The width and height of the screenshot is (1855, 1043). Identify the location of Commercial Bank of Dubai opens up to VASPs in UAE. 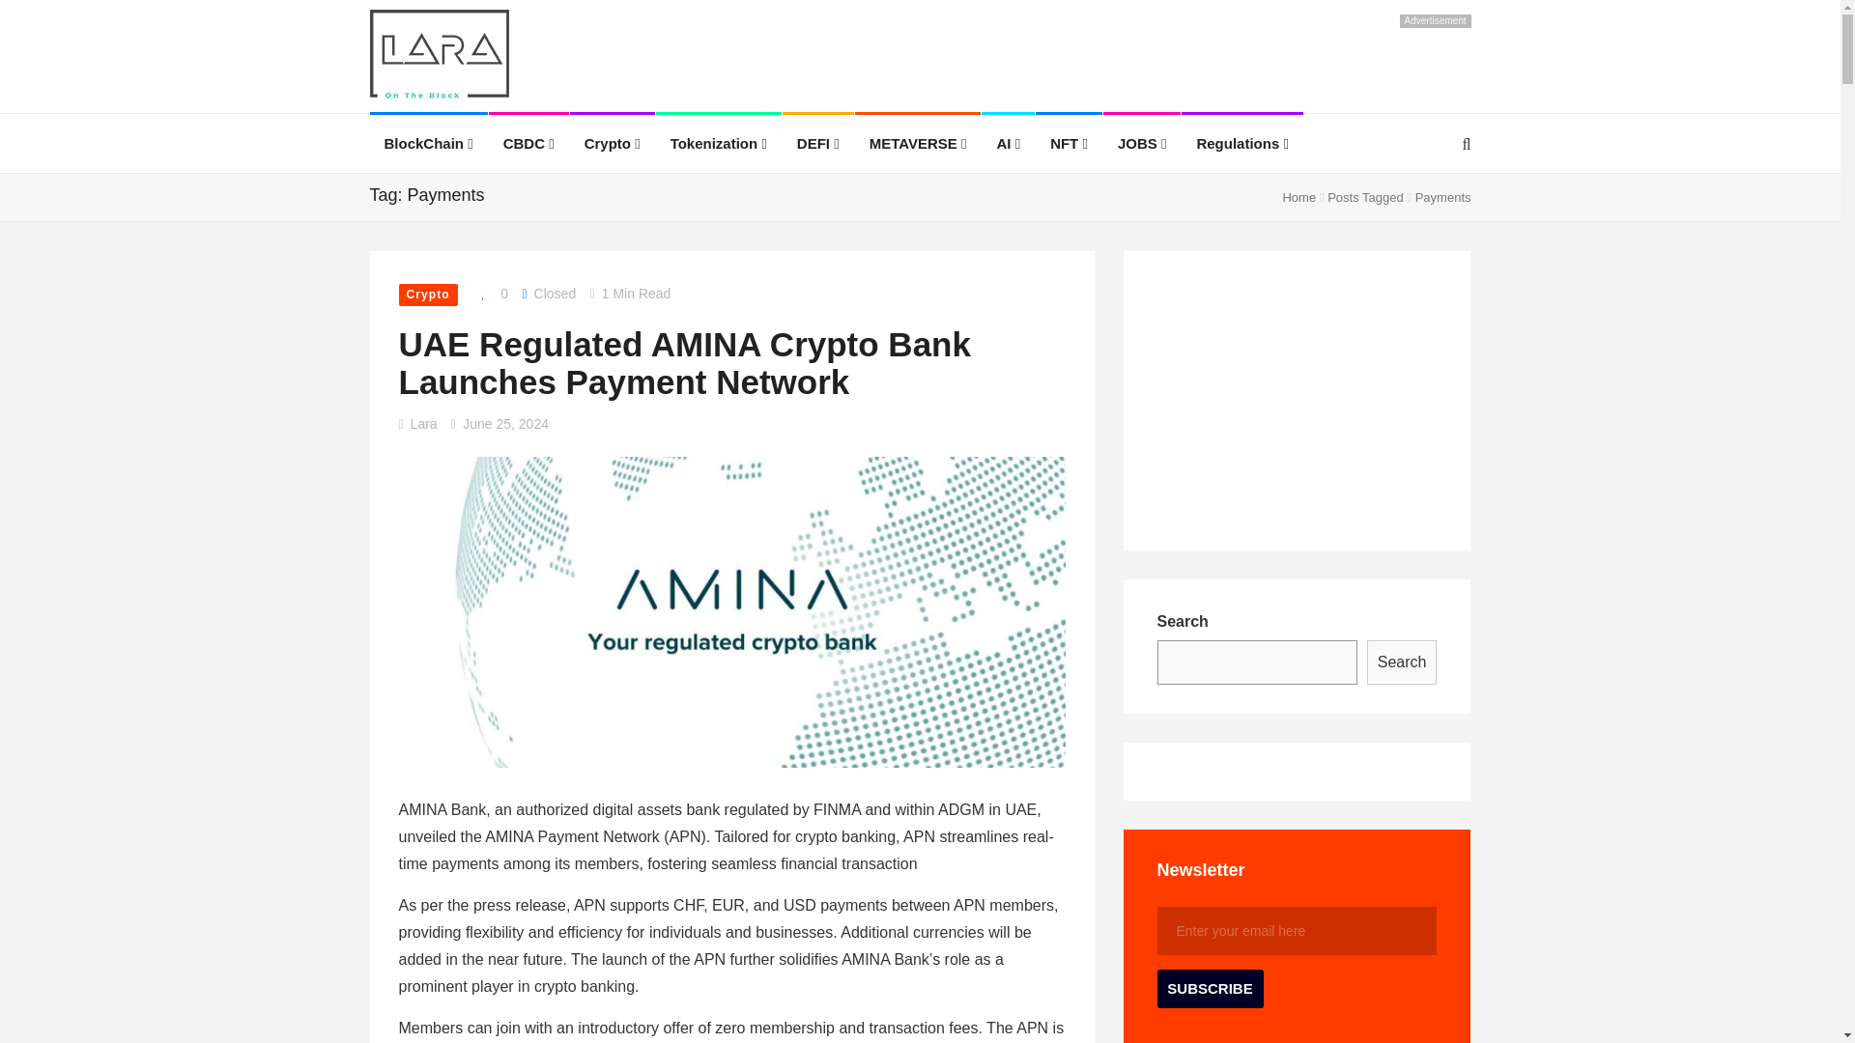
(25, 384).